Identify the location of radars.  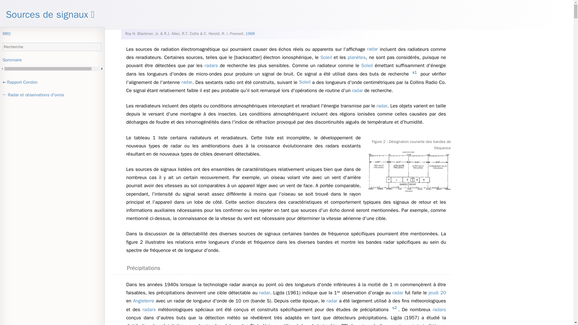
(439, 310).